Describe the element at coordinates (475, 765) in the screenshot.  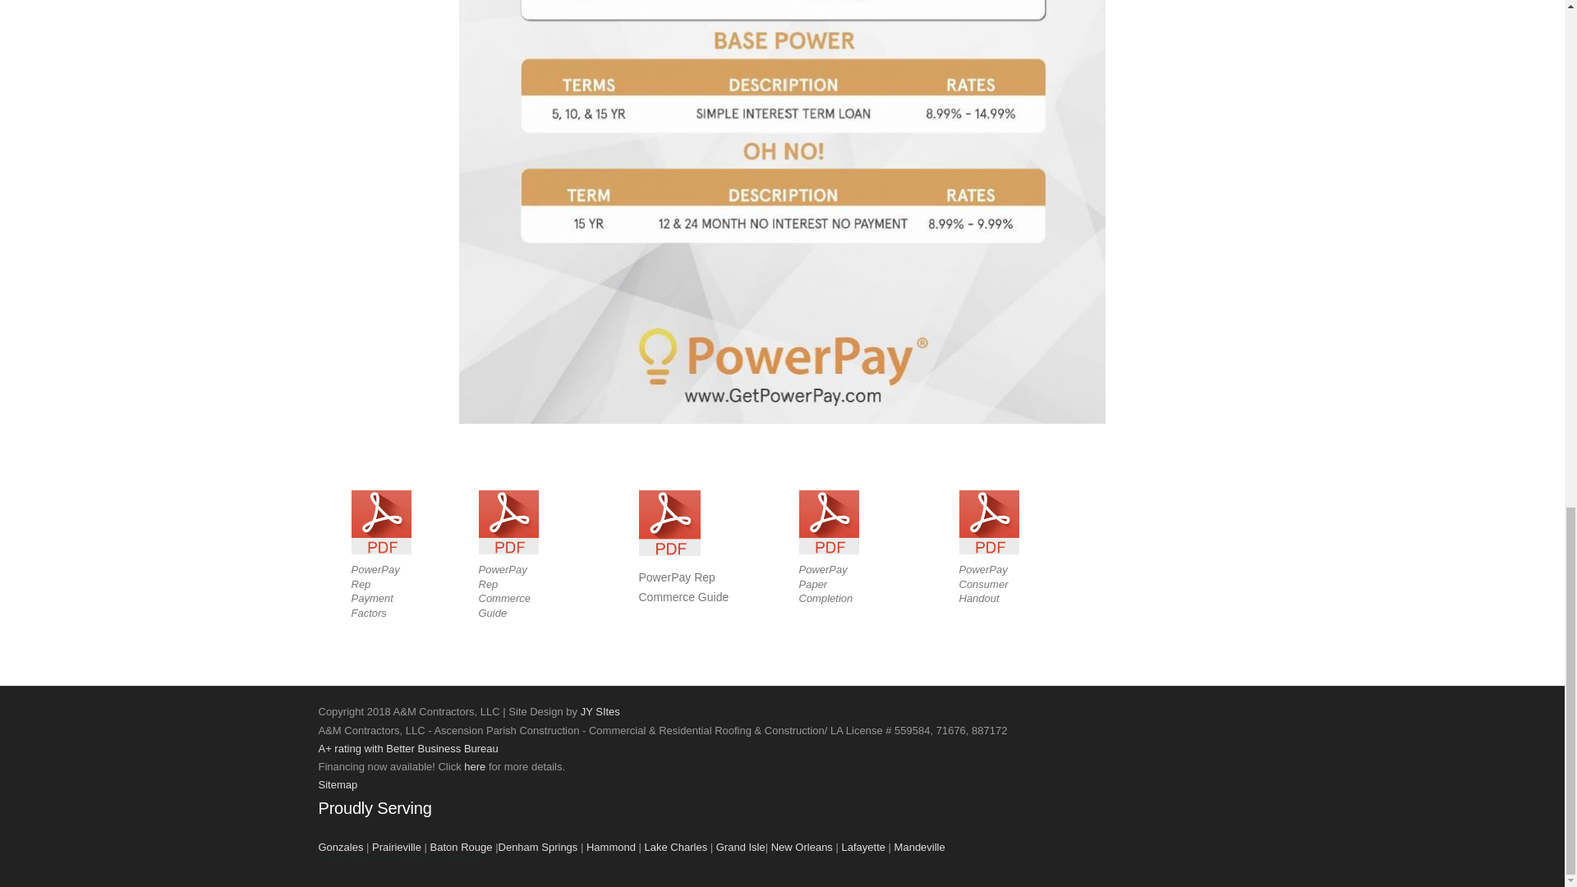
I see `here` at that location.